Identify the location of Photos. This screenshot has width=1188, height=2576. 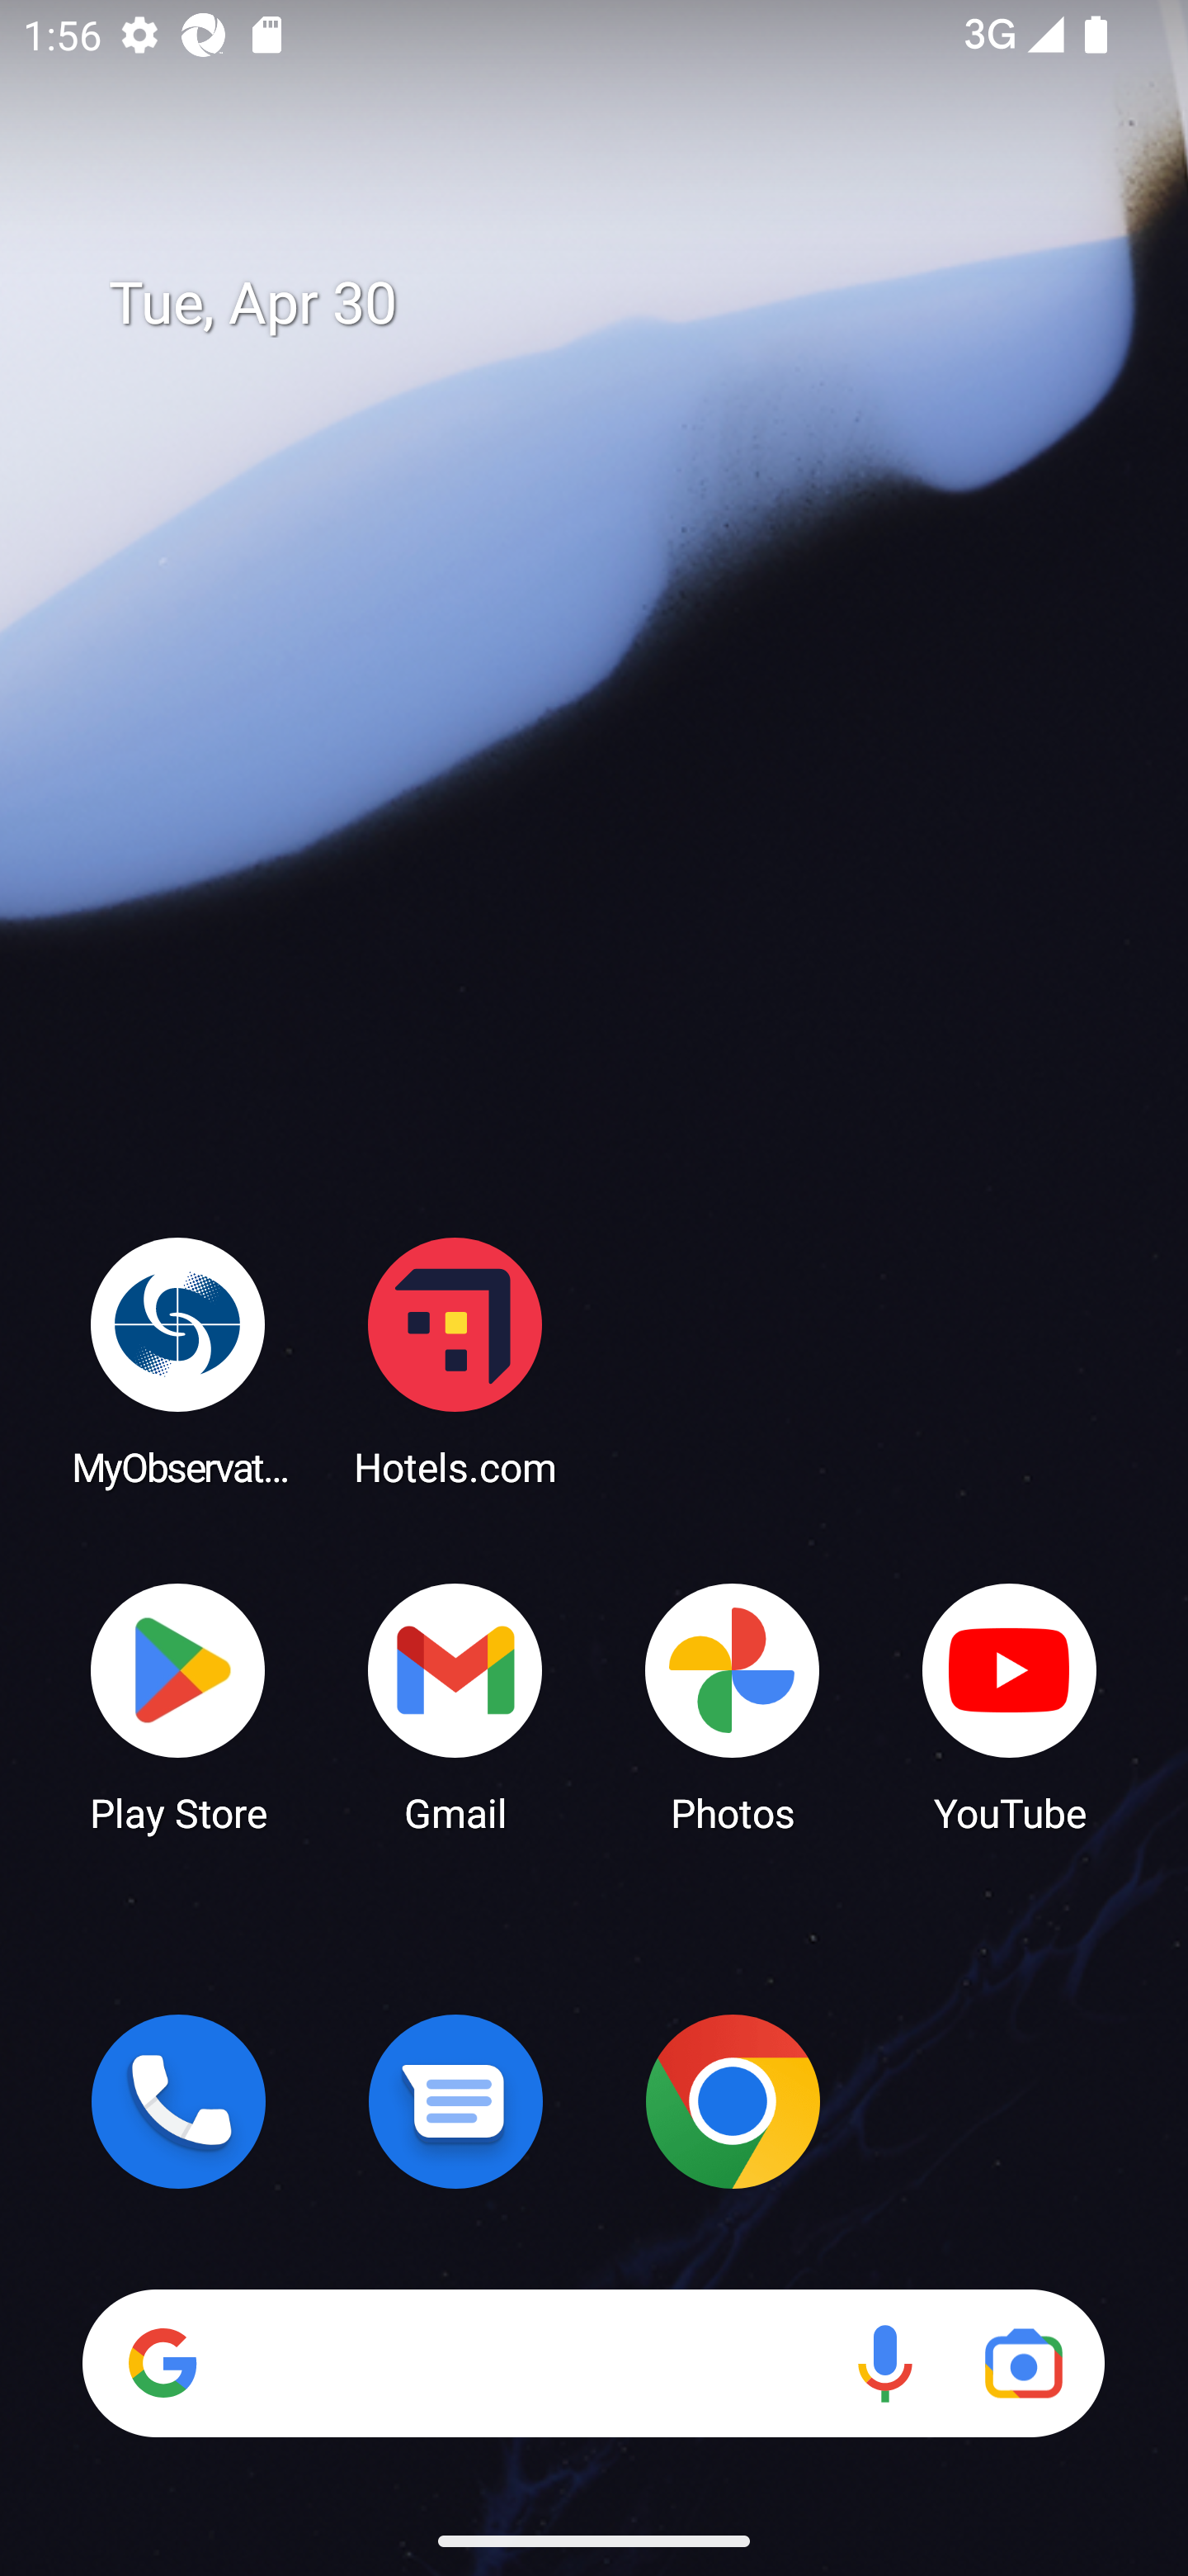
(733, 1706).